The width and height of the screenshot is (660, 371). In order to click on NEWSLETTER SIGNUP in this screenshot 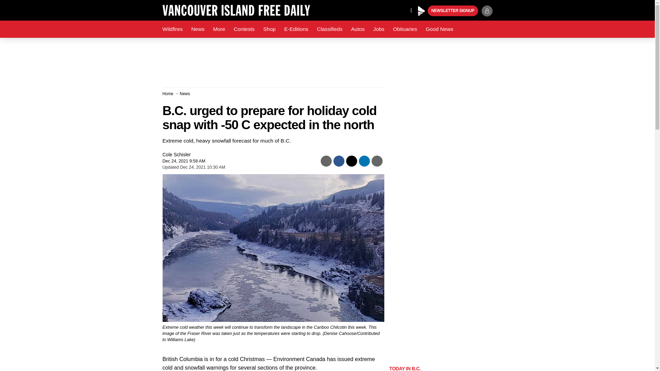, I will do `click(453, 11)`.